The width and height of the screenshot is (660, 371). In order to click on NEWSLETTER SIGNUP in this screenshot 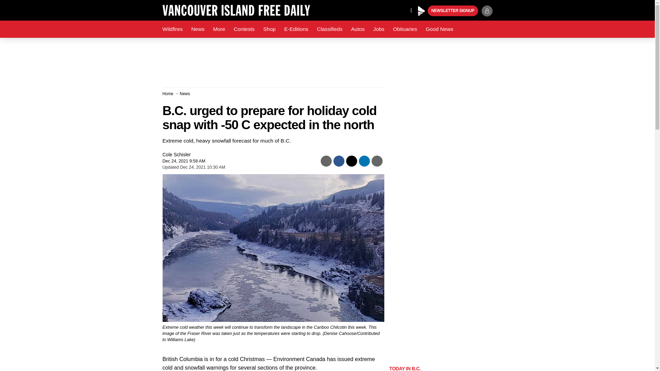, I will do `click(453, 11)`.